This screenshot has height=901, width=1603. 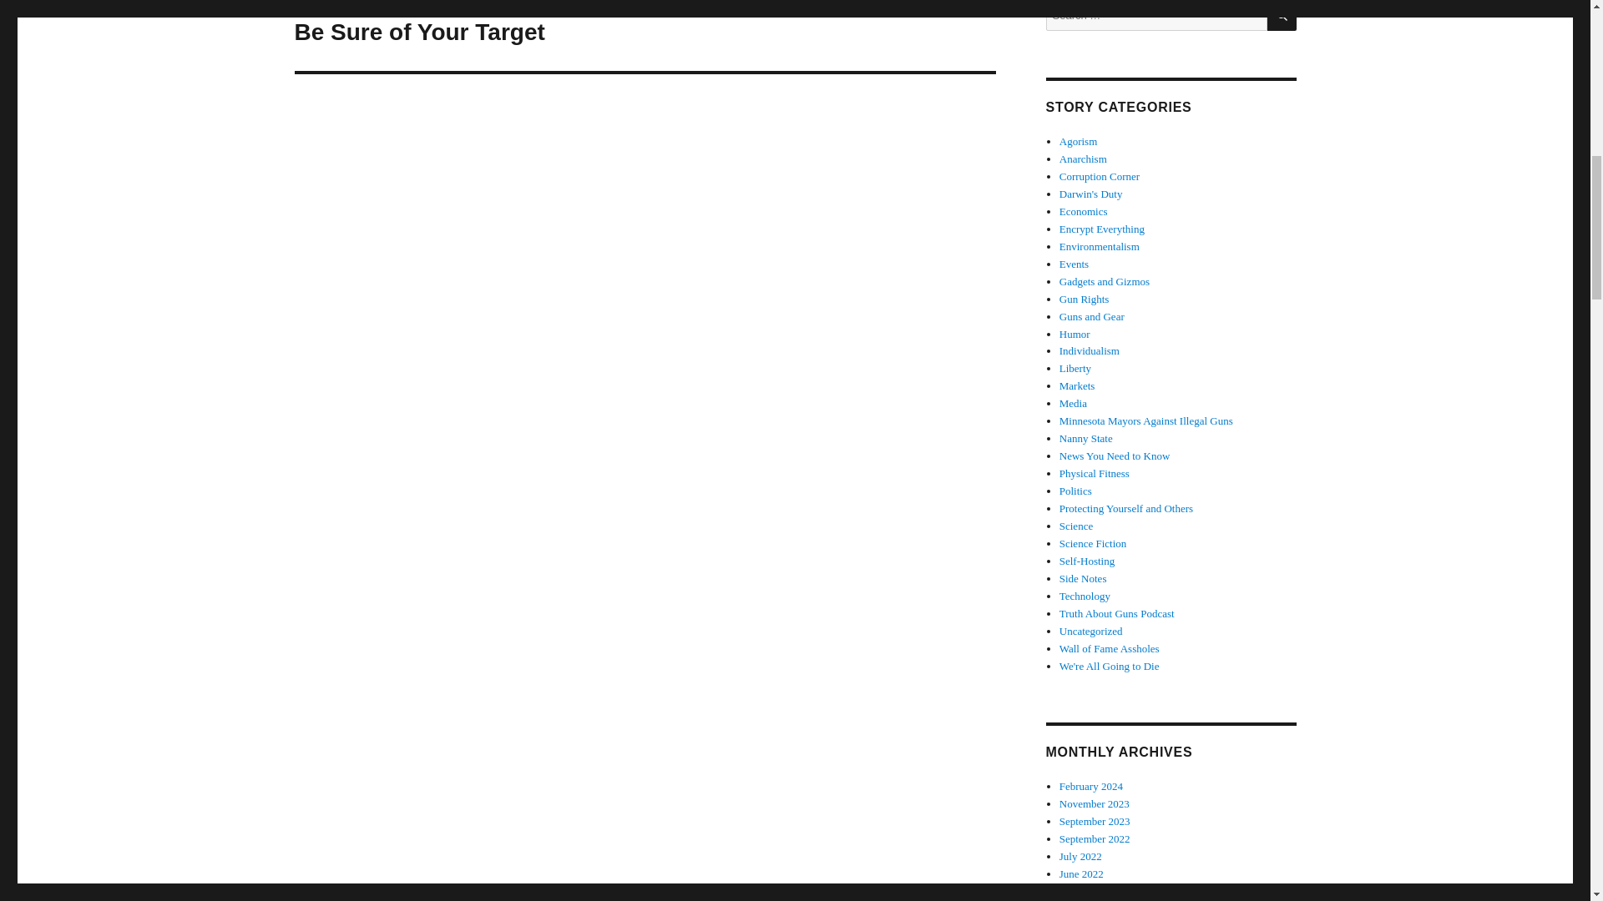 What do you see at coordinates (1075, 491) in the screenshot?
I see `Events` at bounding box center [1075, 491].